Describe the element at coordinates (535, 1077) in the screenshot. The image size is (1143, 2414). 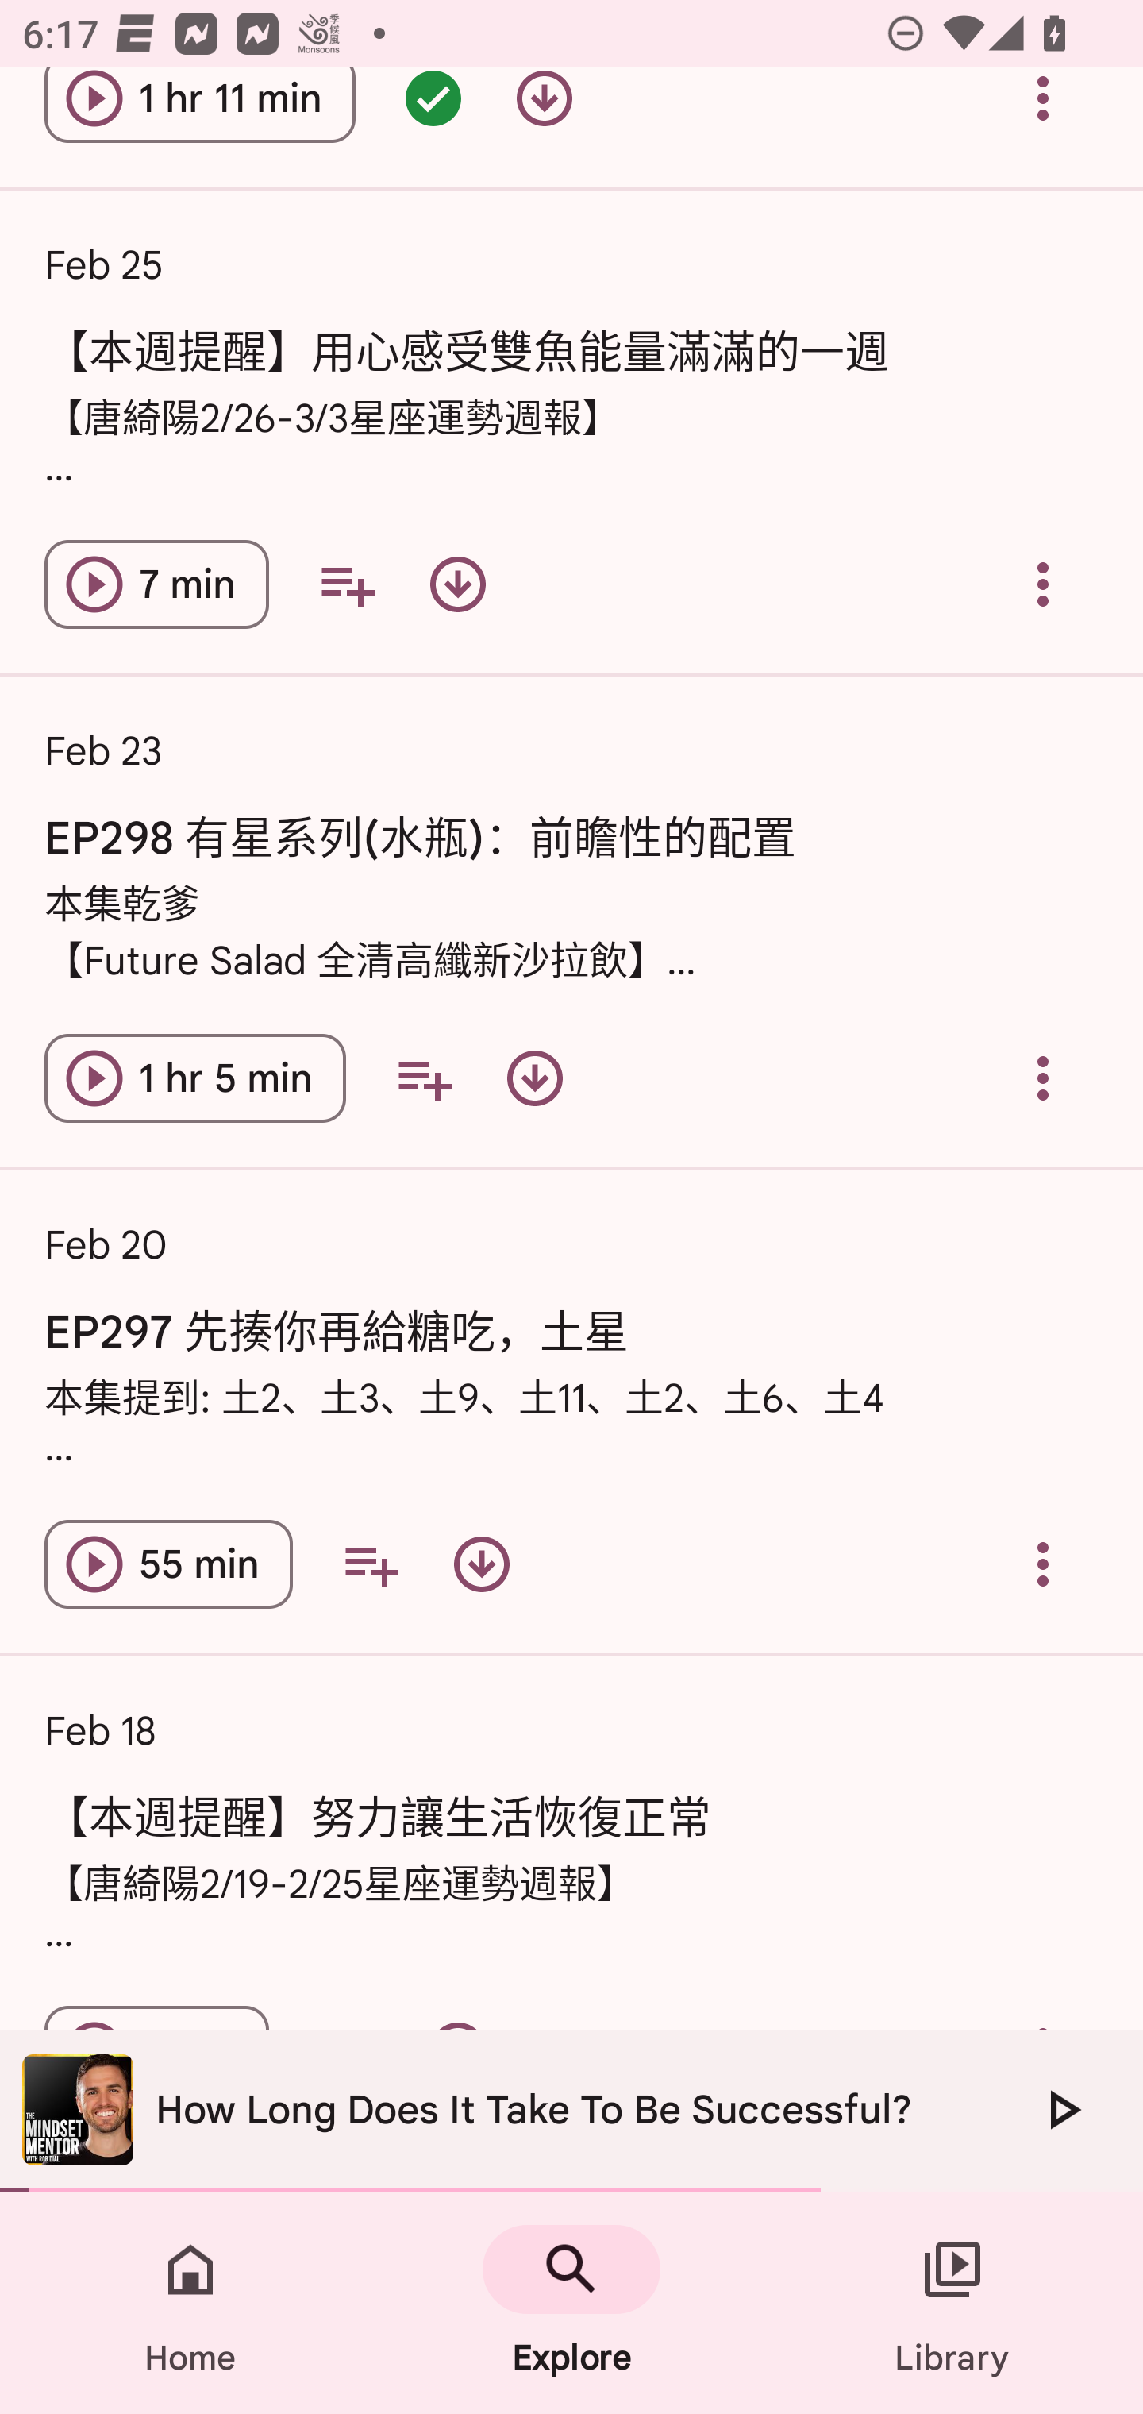
I see `Download episode` at that location.